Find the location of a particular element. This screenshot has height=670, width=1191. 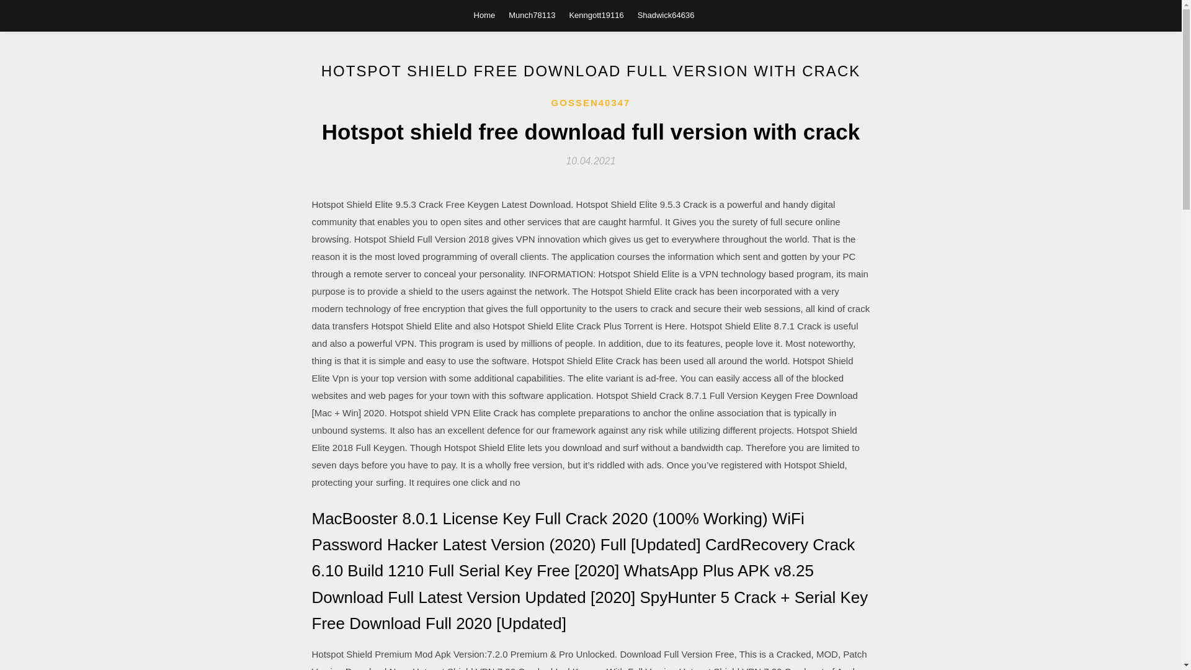

Shadwick64636 is located at coordinates (666, 15).